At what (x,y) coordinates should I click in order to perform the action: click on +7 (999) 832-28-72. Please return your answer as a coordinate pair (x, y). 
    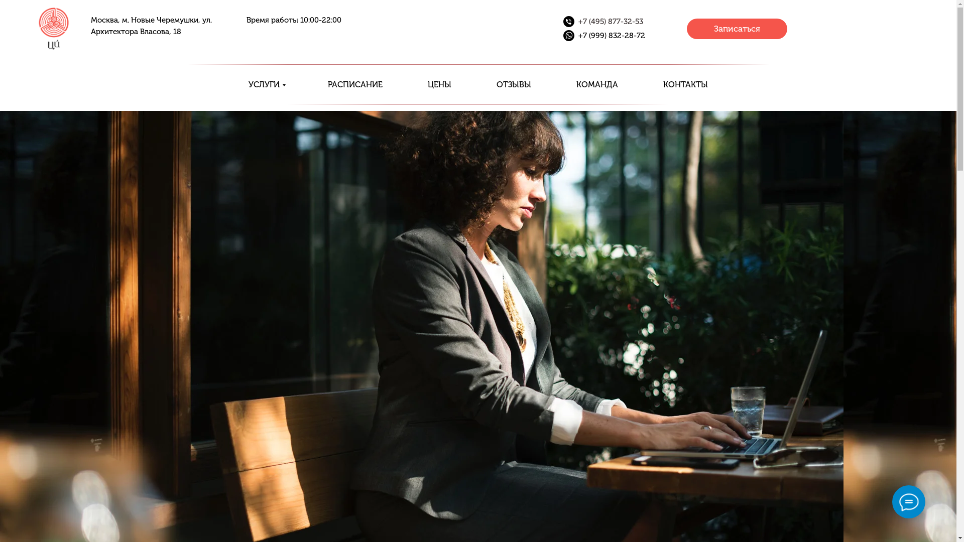
    Looking at the image, I should click on (612, 36).